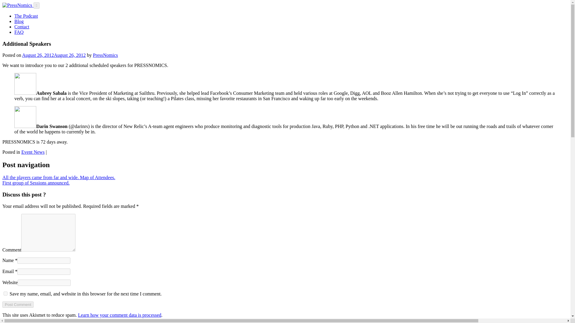 The height and width of the screenshot is (323, 575). What do you see at coordinates (19, 21) in the screenshot?
I see `Blog` at bounding box center [19, 21].